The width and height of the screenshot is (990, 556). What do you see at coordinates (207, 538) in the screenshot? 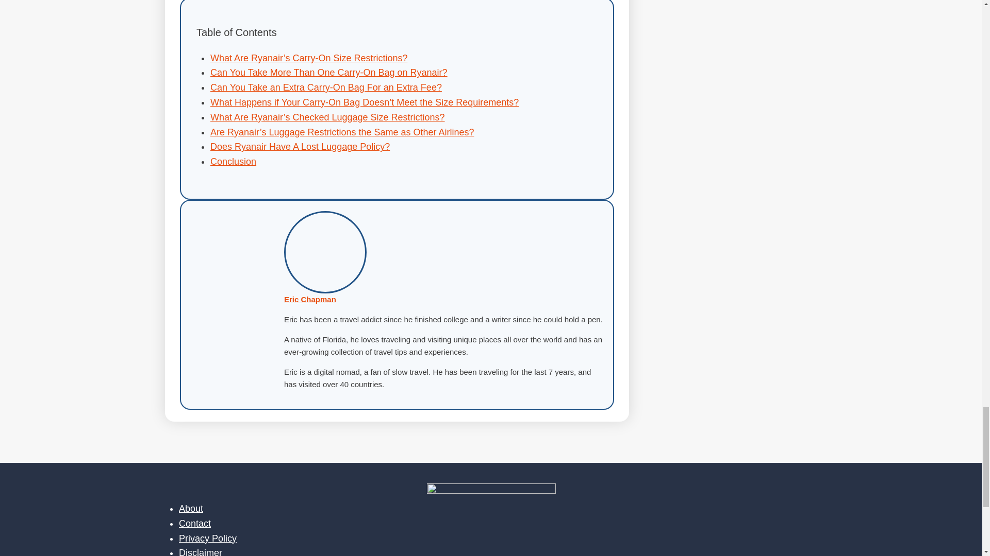
I see `Privacy Policy` at bounding box center [207, 538].